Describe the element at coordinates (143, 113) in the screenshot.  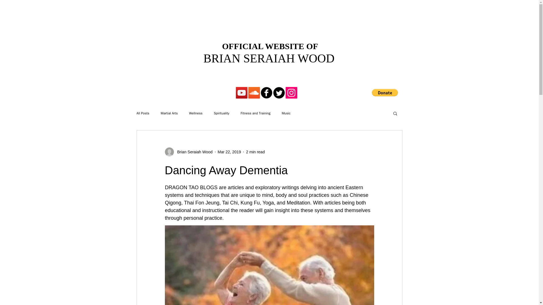
I see `All Posts` at that location.